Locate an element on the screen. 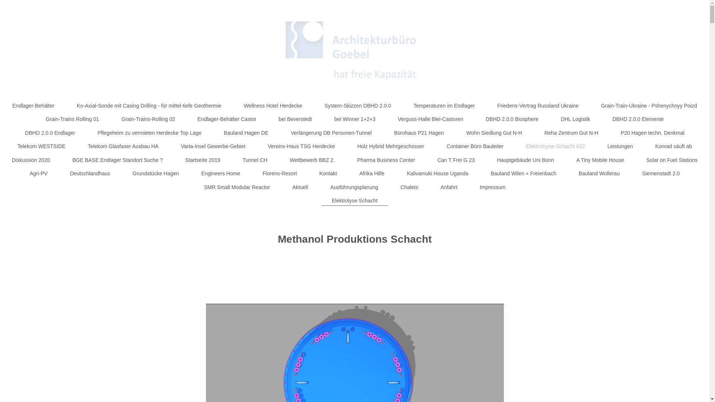  Wohn Siedlung Gut N-H is located at coordinates (494, 133).